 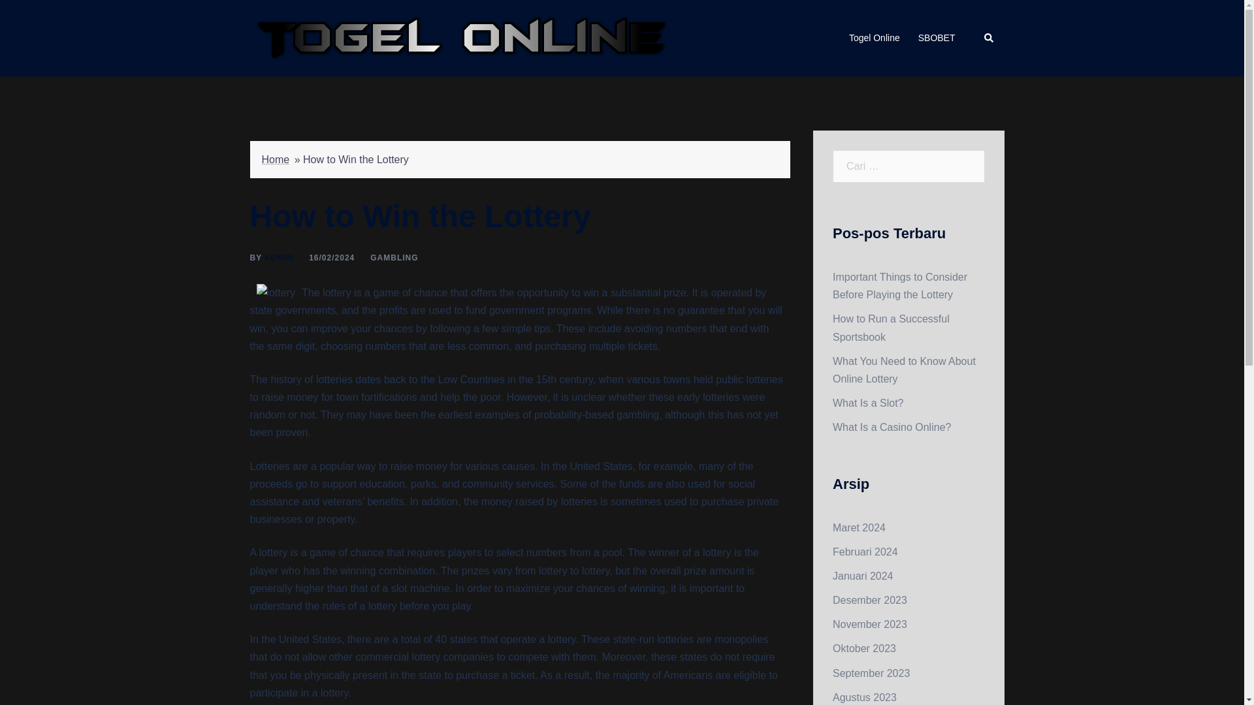 What do you see at coordinates (461, 37) in the screenshot?
I see `hofspha.org` at bounding box center [461, 37].